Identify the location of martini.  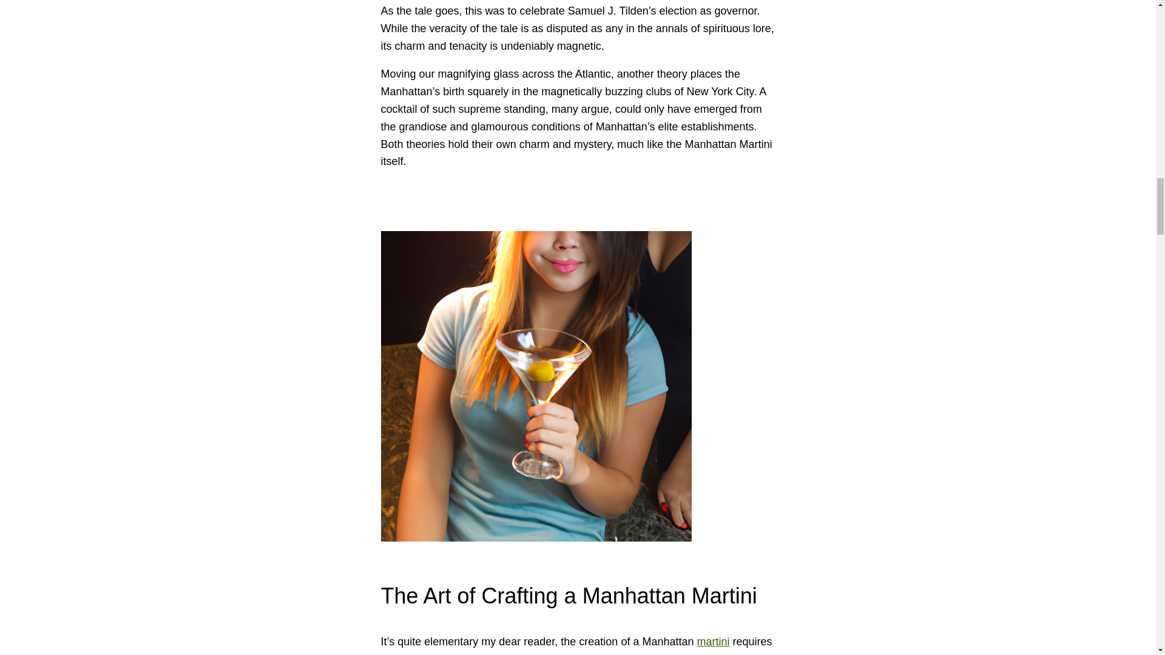
(712, 642).